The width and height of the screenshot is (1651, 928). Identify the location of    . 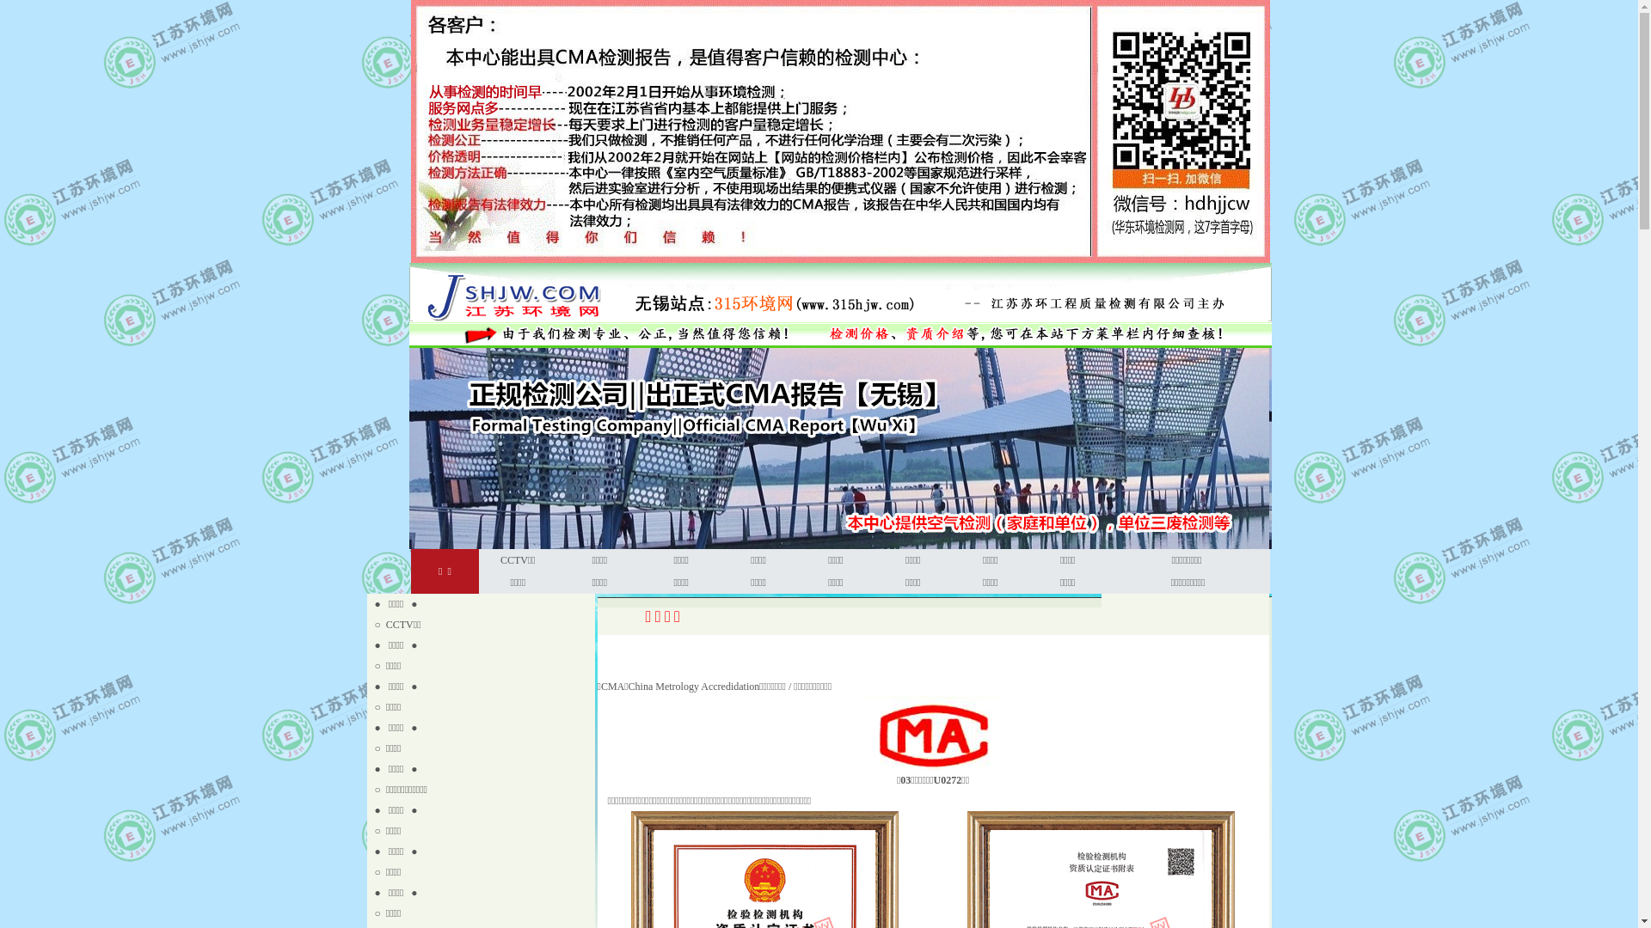
(370, 707).